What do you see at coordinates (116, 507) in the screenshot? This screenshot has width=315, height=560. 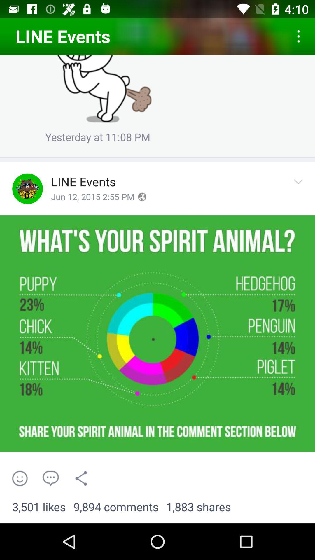 I see `click the icon next to 1,883 shares` at bounding box center [116, 507].